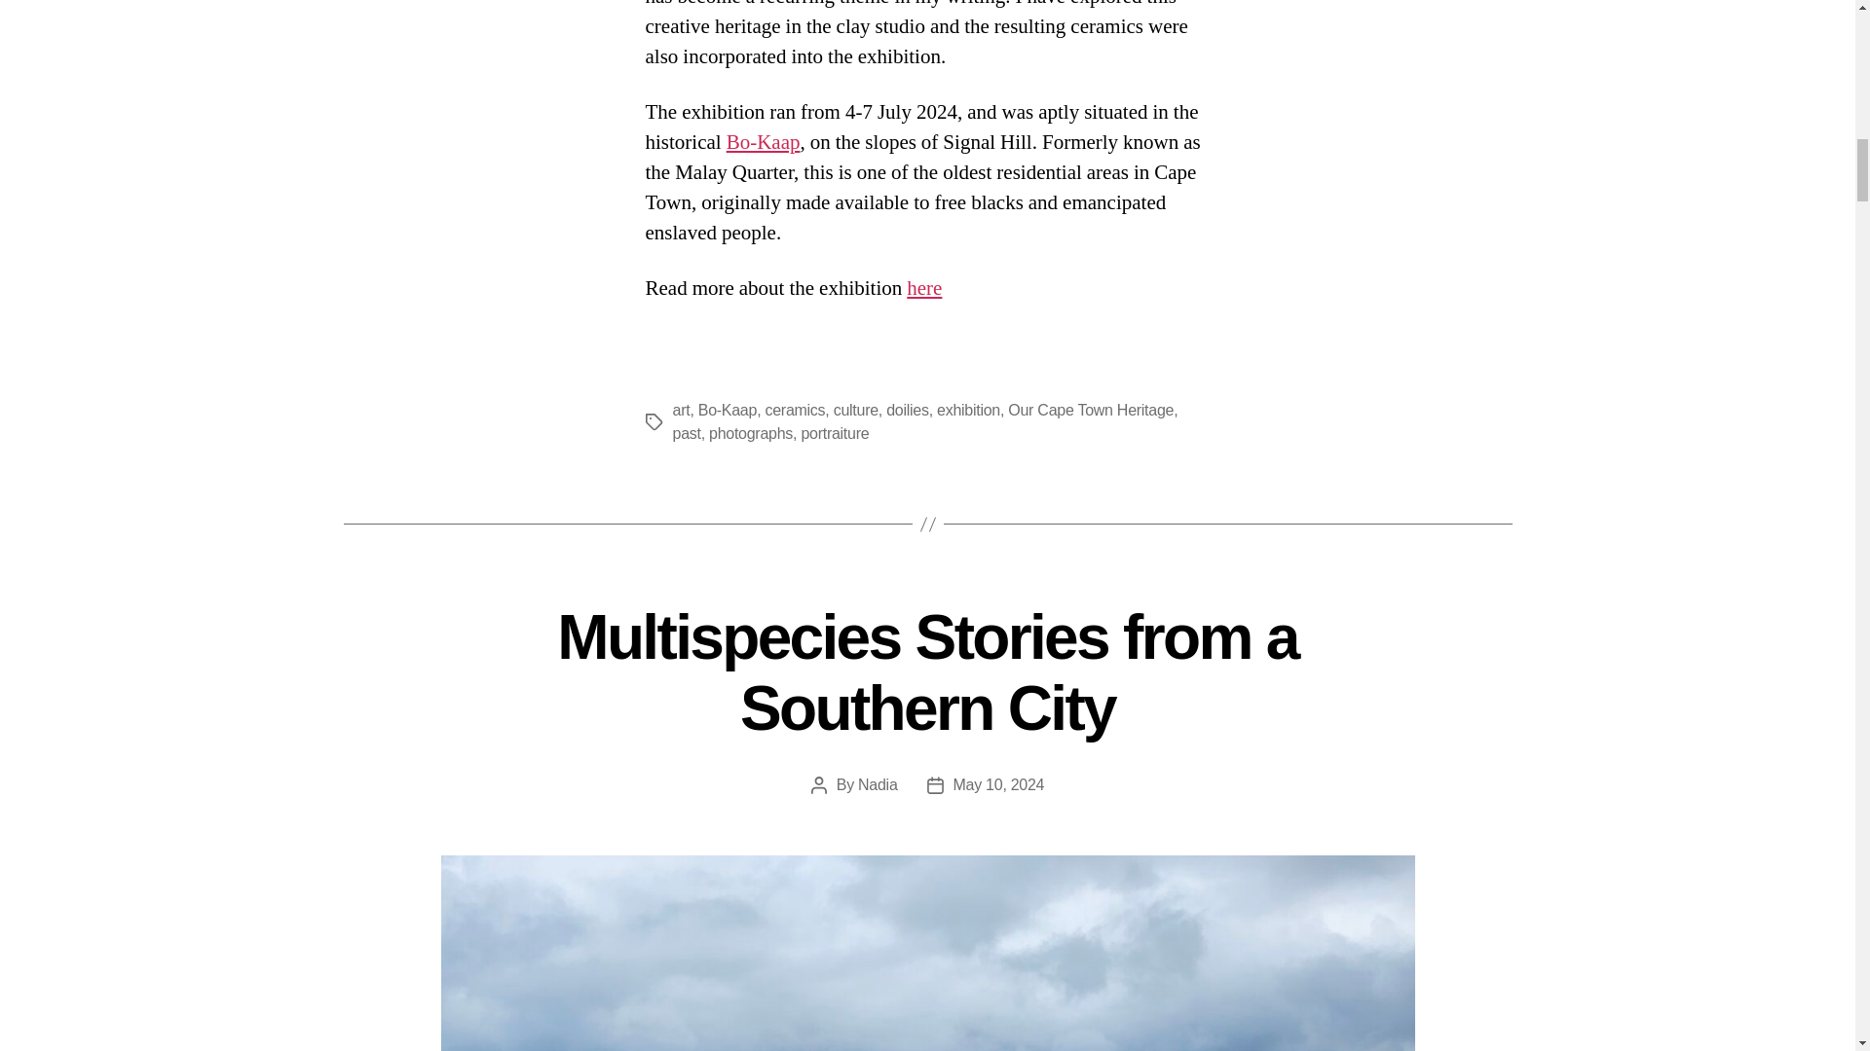 The image size is (1870, 1051). Describe the element at coordinates (795, 409) in the screenshot. I see `ceramics` at that location.